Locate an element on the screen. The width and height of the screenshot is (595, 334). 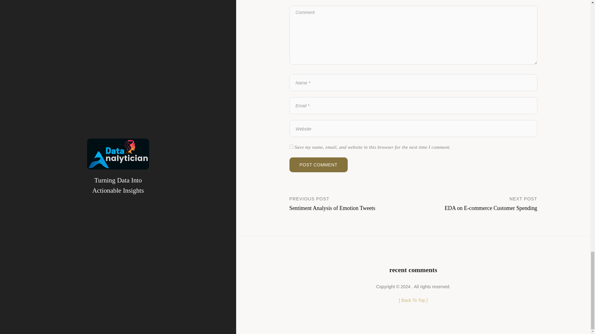
Post Comment is located at coordinates (318, 165).